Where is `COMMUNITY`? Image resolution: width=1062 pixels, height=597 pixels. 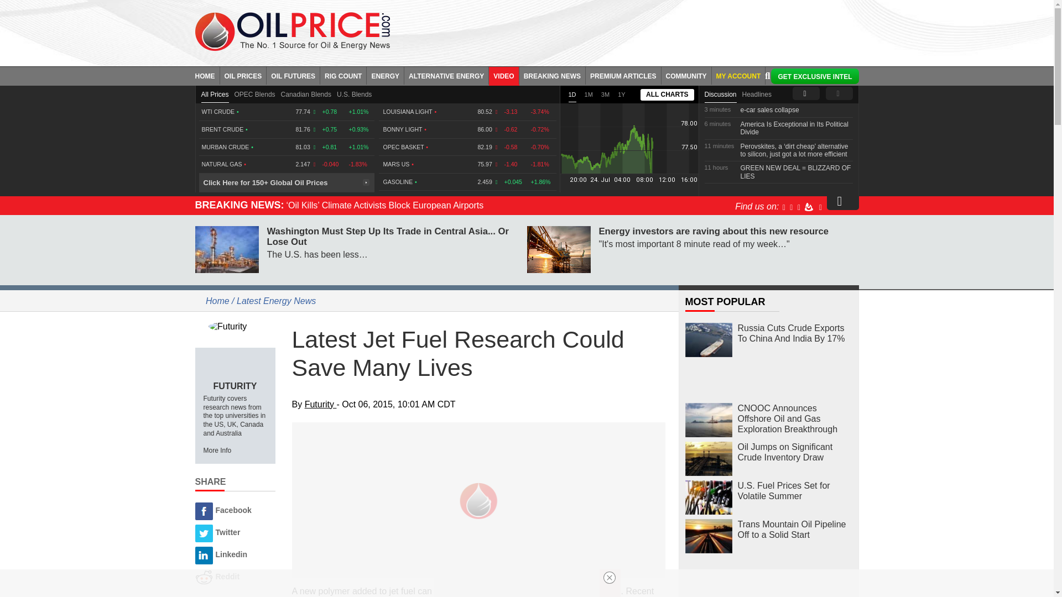
COMMUNITY is located at coordinates (686, 75).